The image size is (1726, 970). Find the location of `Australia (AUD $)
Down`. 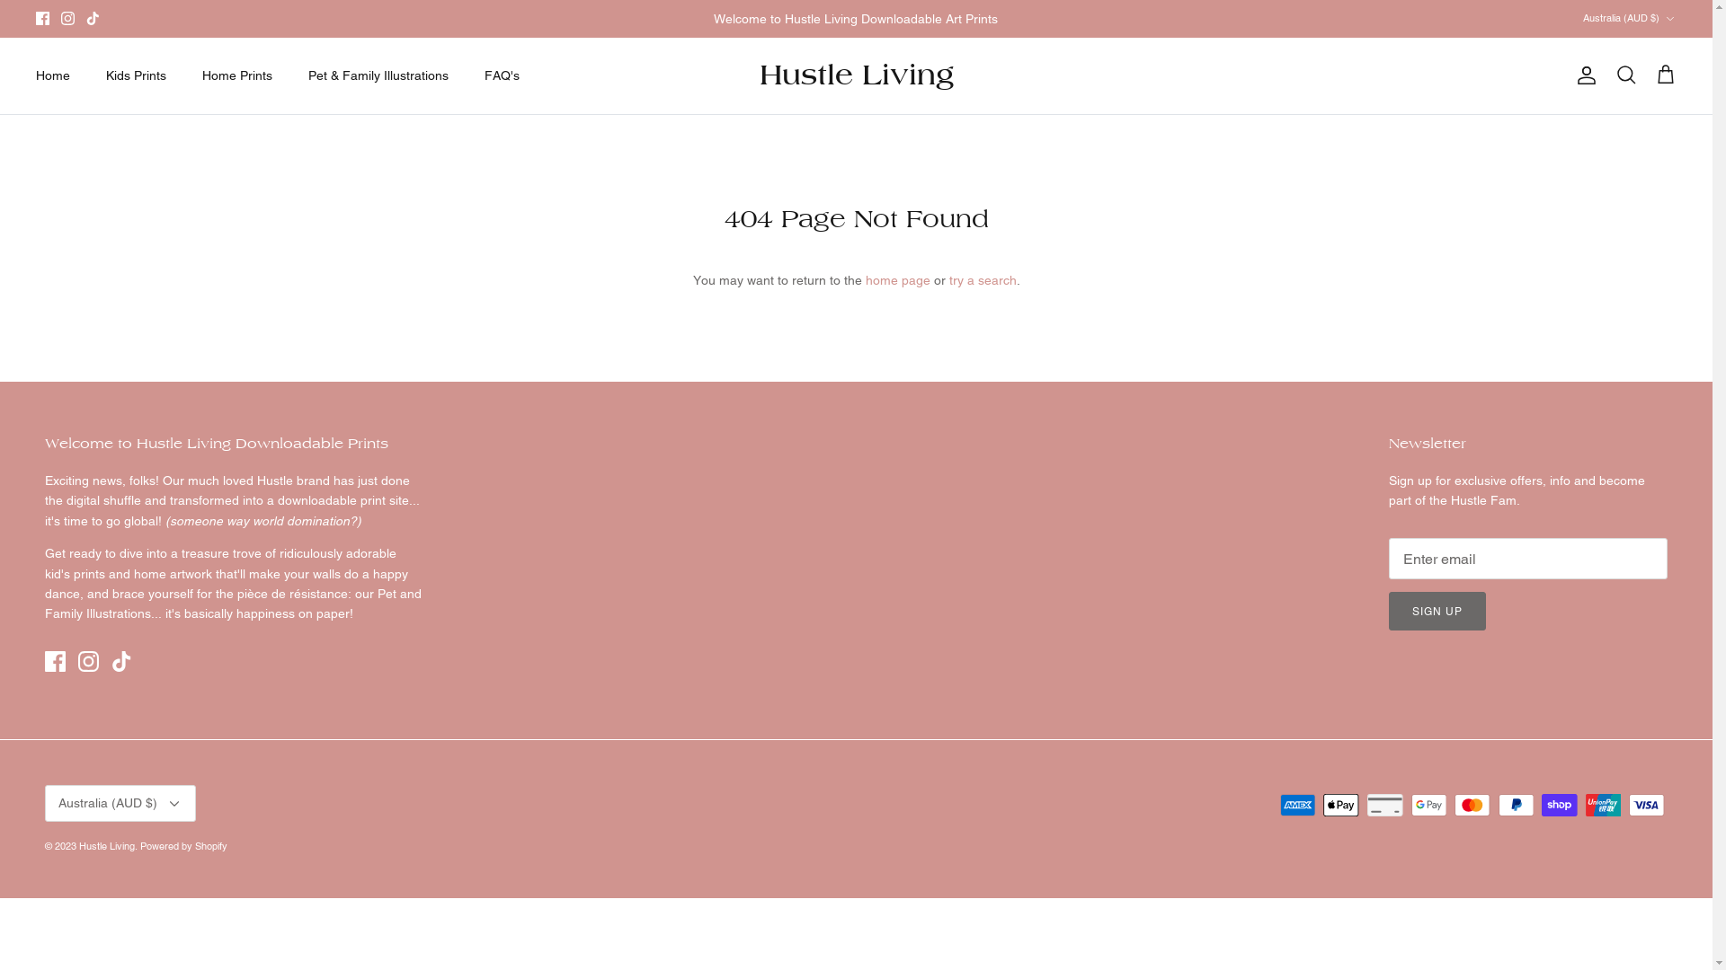

Australia (AUD $)
Down is located at coordinates (1630, 18).